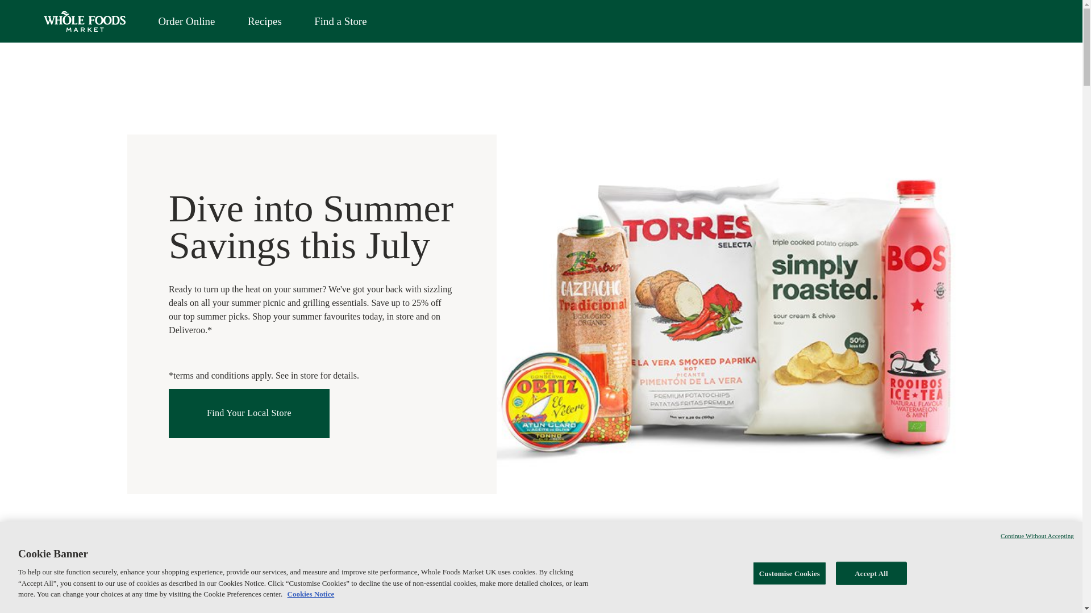 The image size is (1091, 613). I want to click on Recipes, so click(264, 22).